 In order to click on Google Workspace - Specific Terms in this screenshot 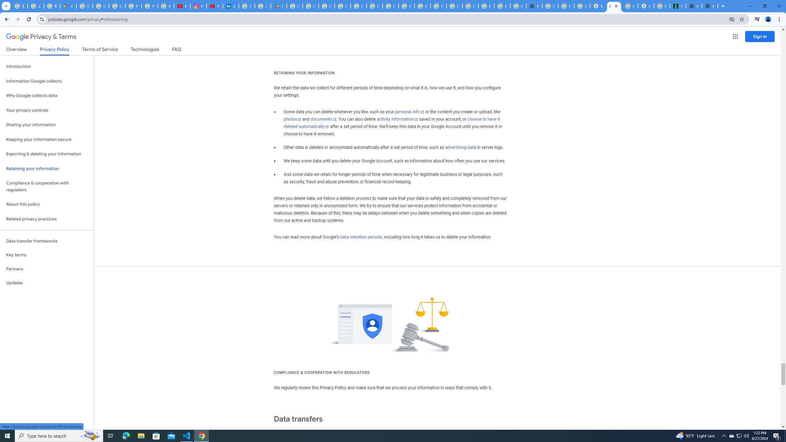, I will do `click(311, 6)`.